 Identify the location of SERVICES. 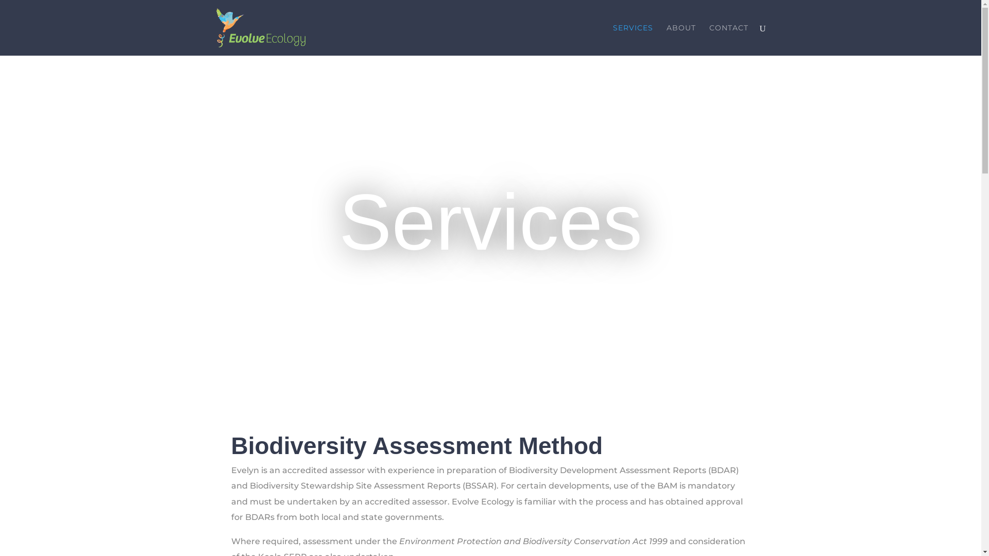
(633, 40).